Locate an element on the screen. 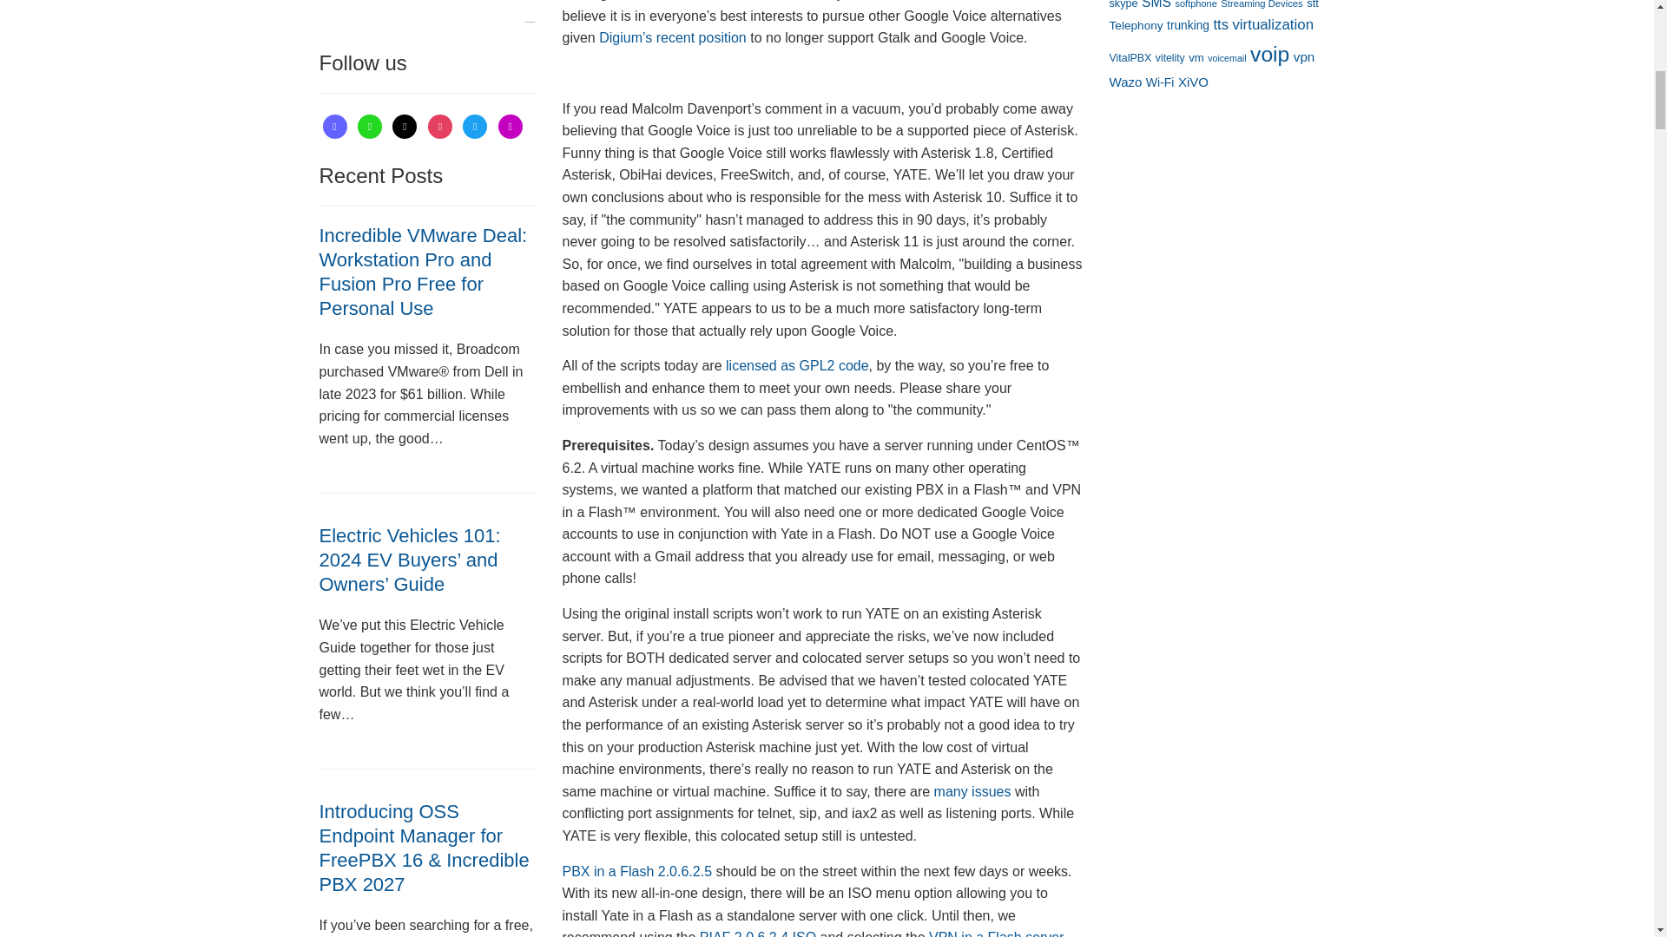 This screenshot has height=937, width=1667. twitter is located at coordinates (474, 125).